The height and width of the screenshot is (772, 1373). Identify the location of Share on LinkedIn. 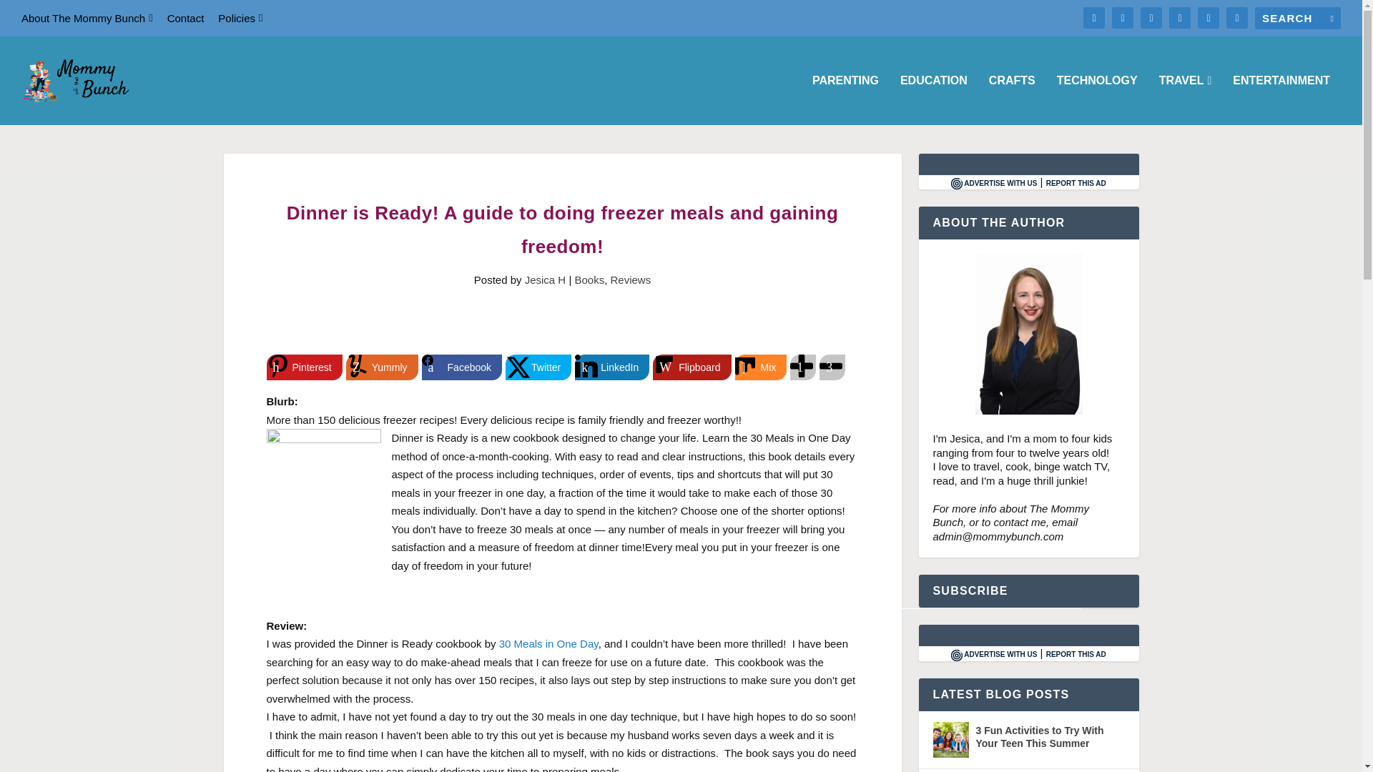
(612, 367).